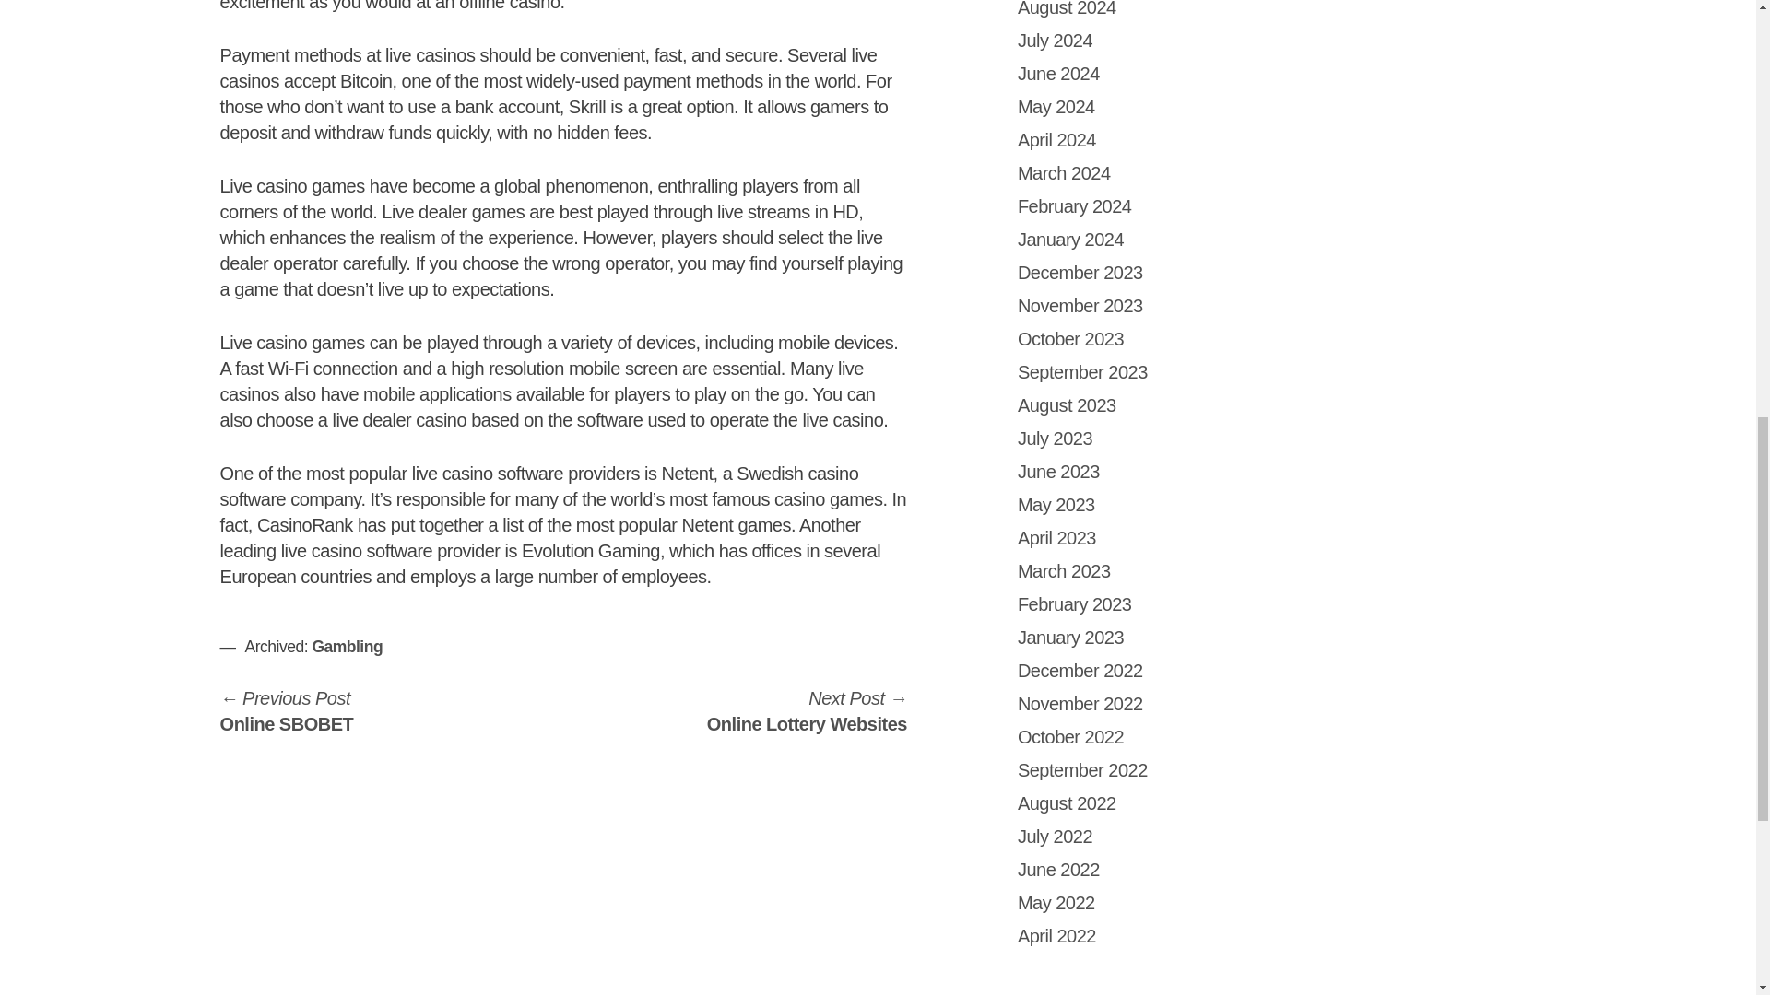 This screenshot has width=1770, height=995. I want to click on Gambling, so click(1082, 770).